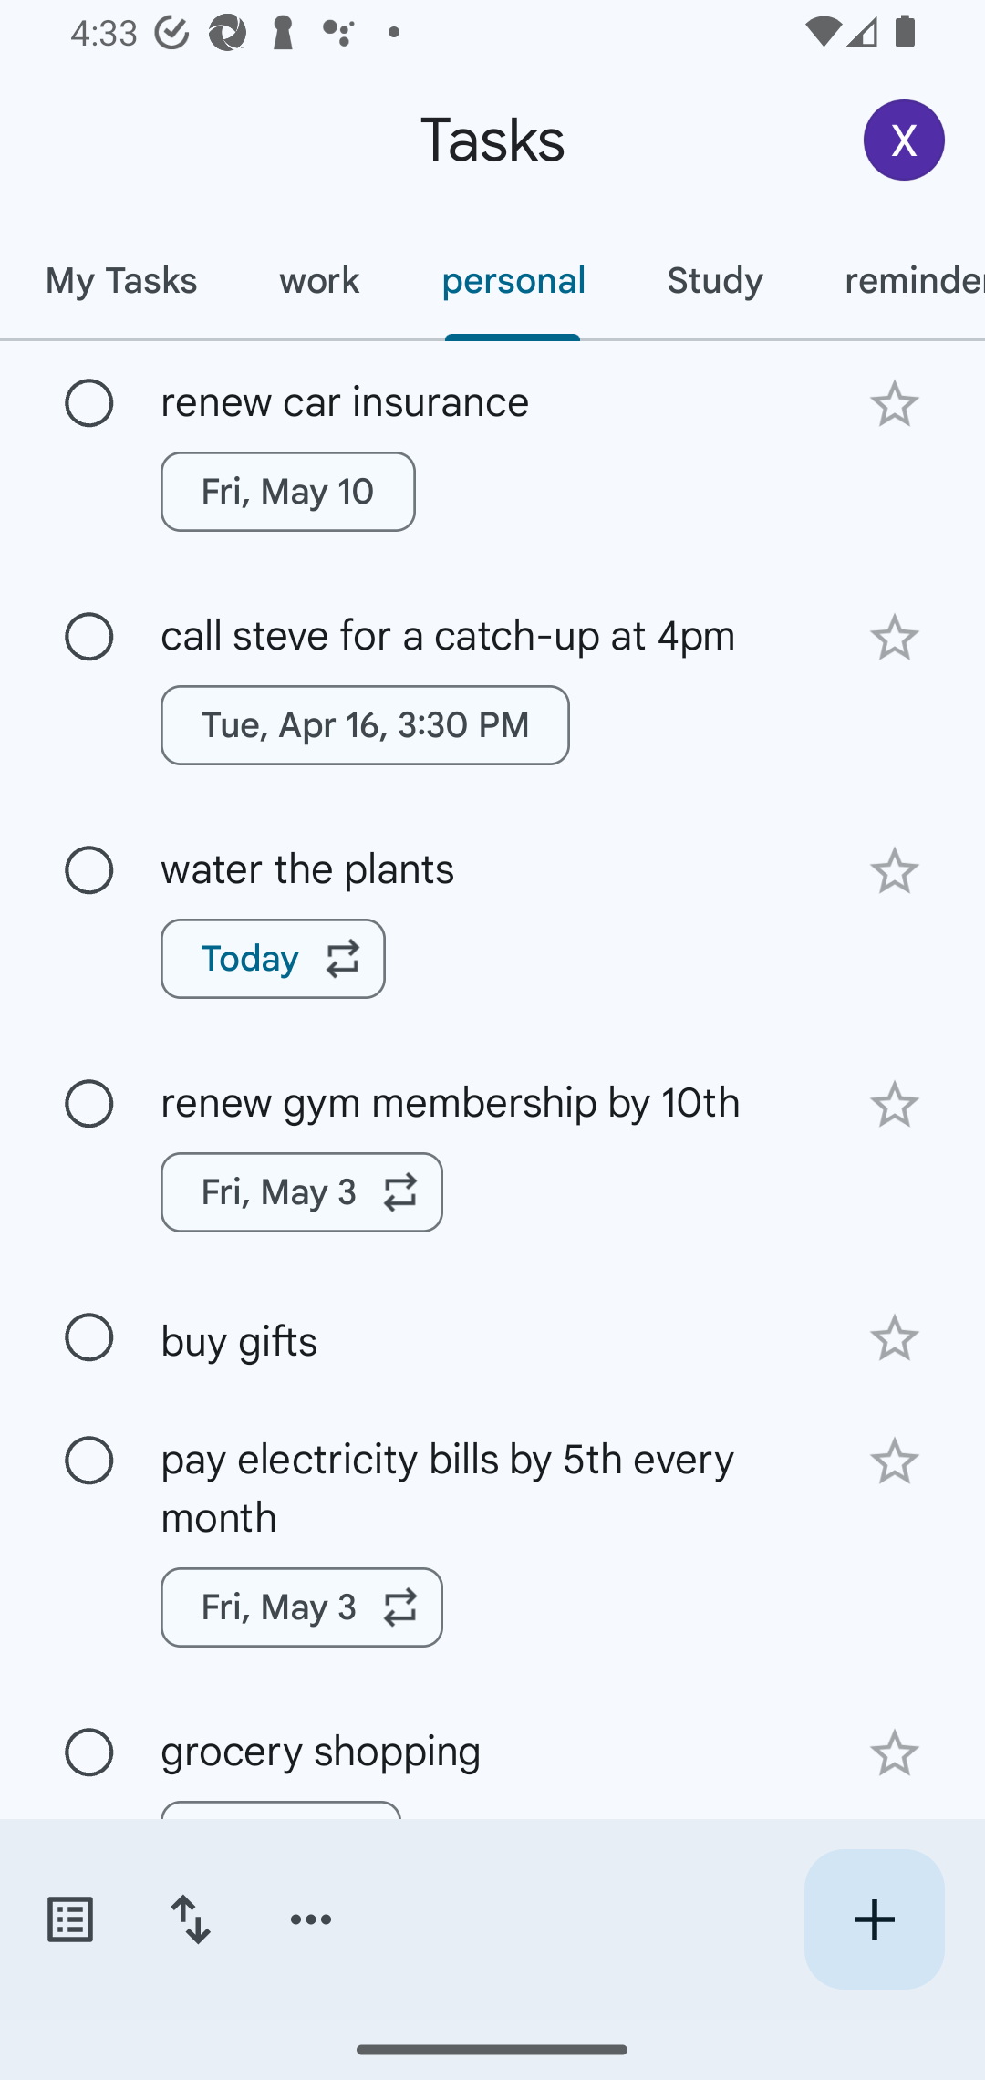 This screenshot has width=985, height=2080. I want to click on More options, so click(311, 1919).